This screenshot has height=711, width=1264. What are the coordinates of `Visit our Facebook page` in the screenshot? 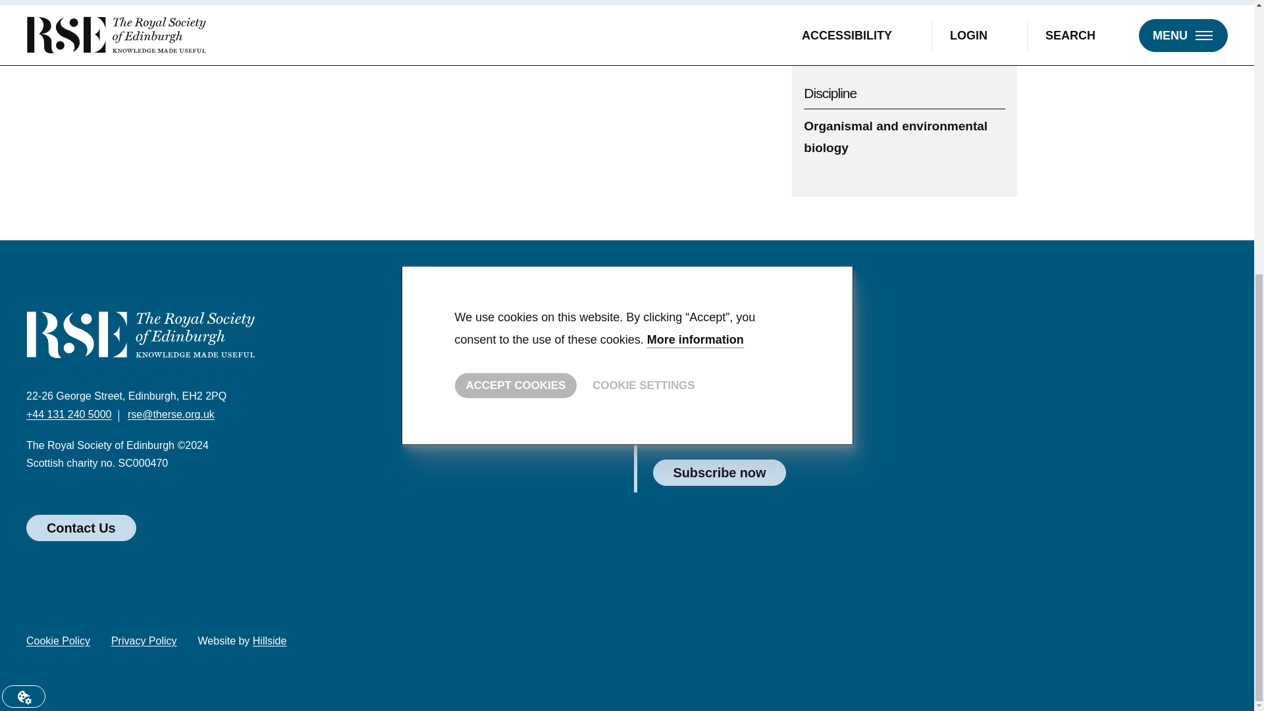 It's located at (683, 644).